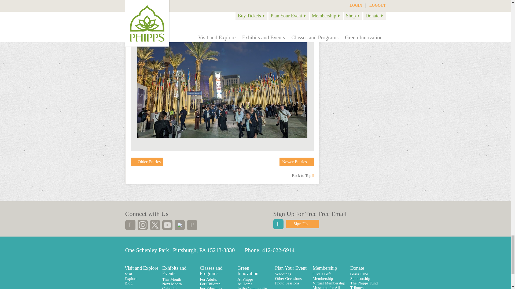 Image resolution: width=515 pixels, height=289 pixels. Describe the element at coordinates (142, 225) in the screenshot. I see `instagram` at that location.